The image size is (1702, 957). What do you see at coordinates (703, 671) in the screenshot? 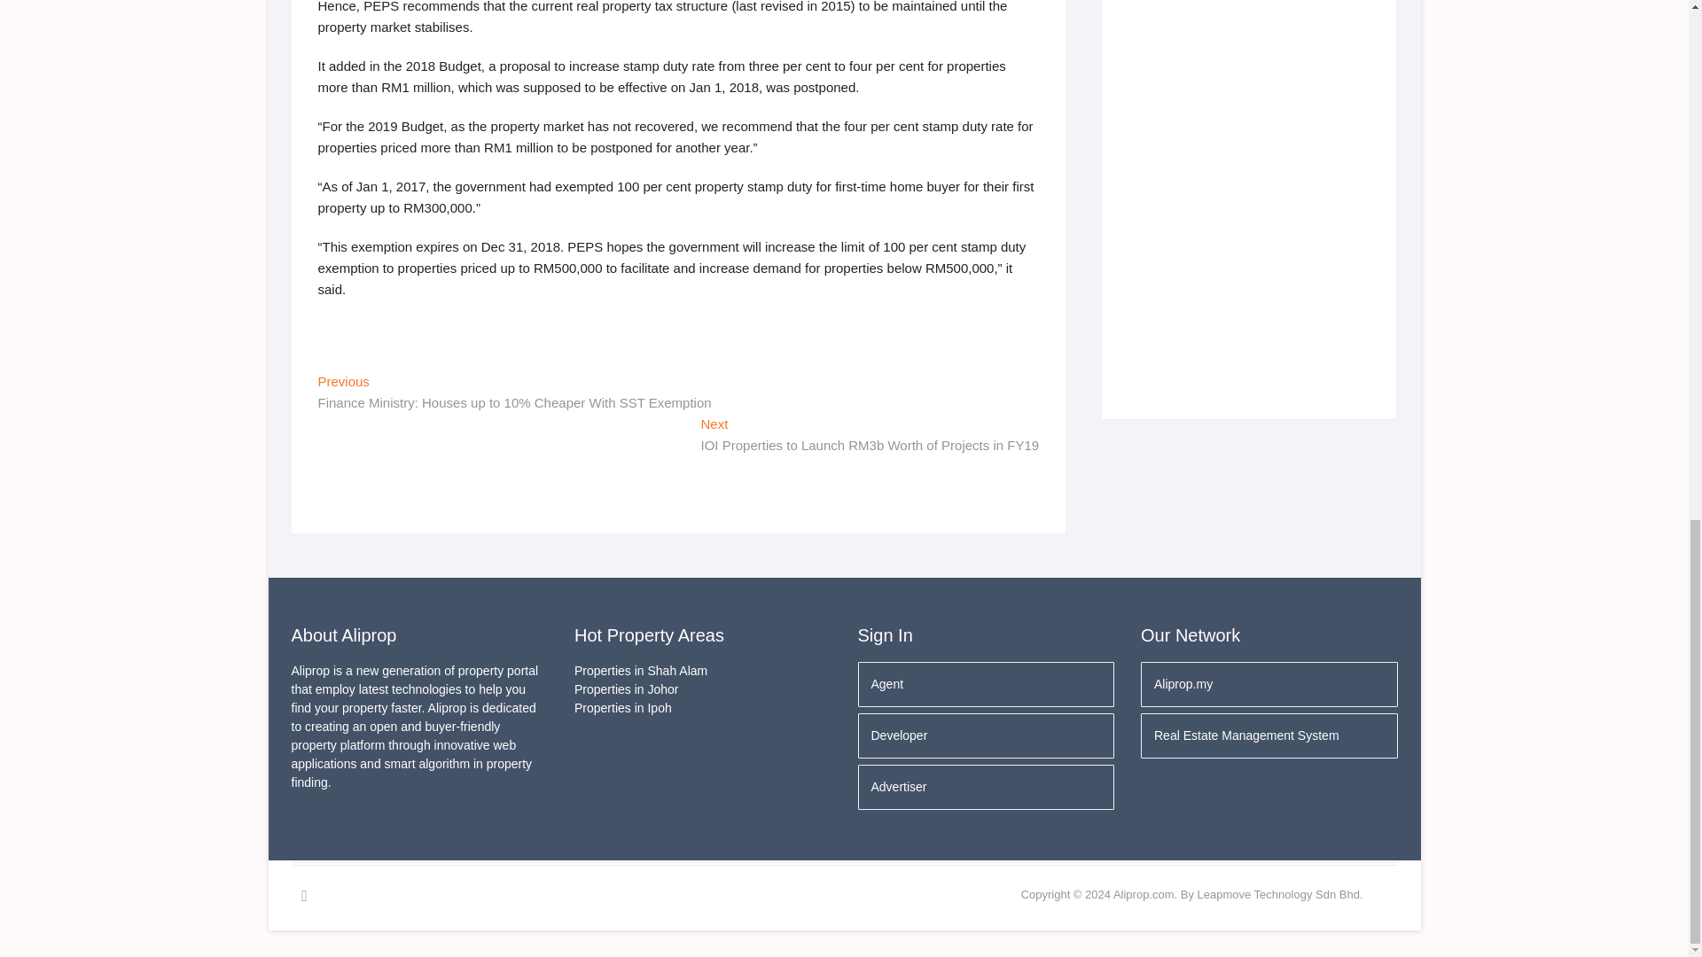
I see `Properties in Shah Alam` at bounding box center [703, 671].